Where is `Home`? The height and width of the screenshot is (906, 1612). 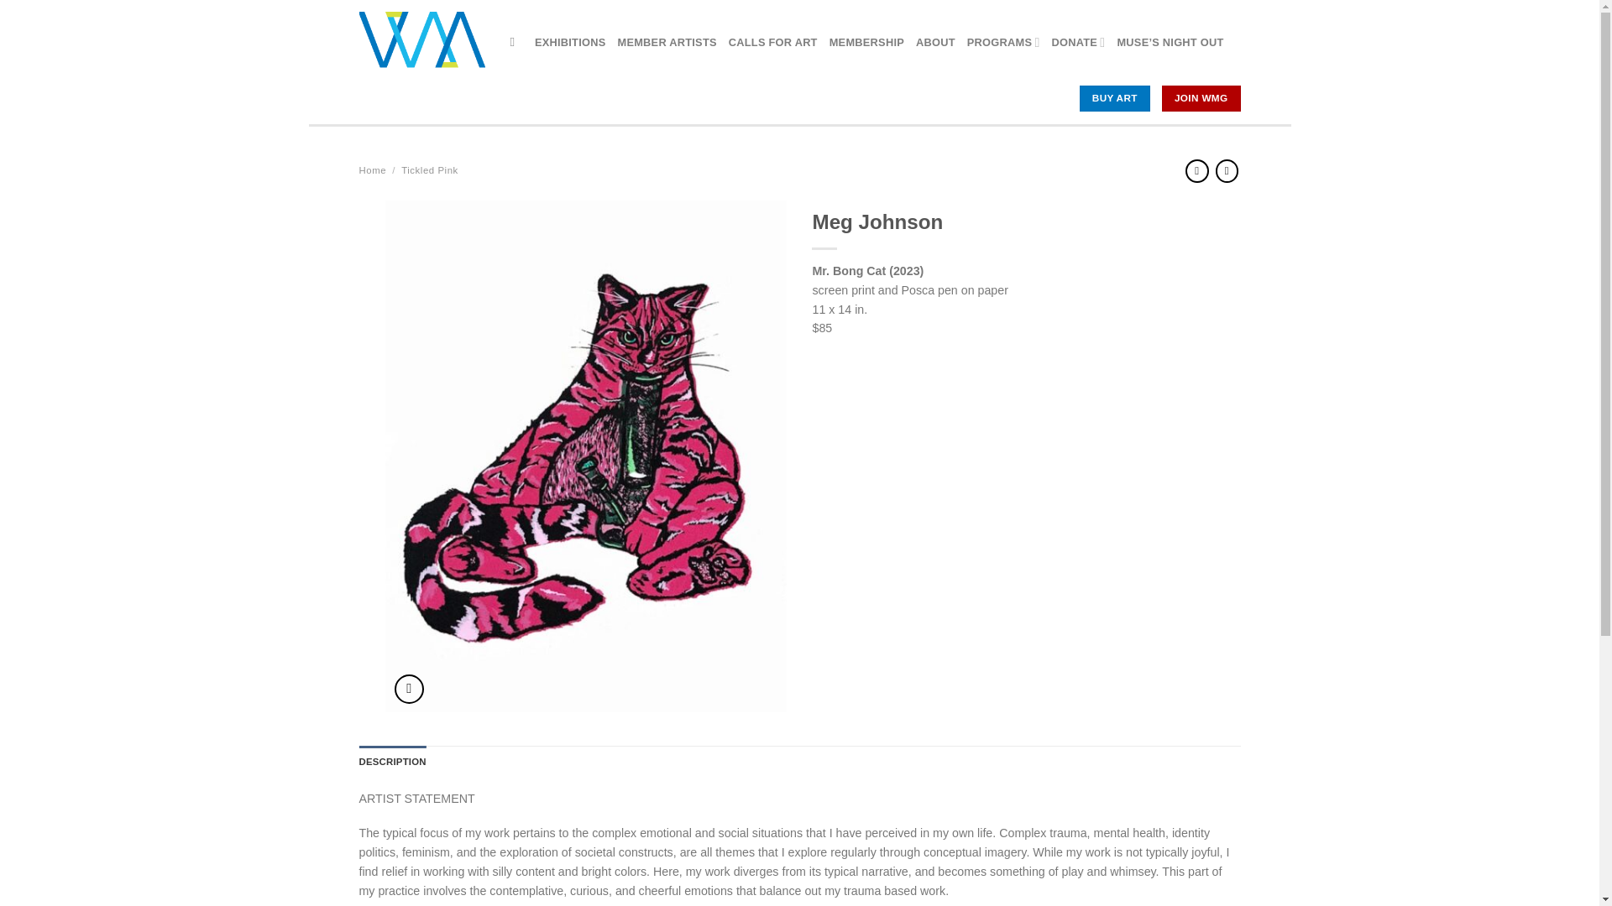
Home is located at coordinates (373, 169).